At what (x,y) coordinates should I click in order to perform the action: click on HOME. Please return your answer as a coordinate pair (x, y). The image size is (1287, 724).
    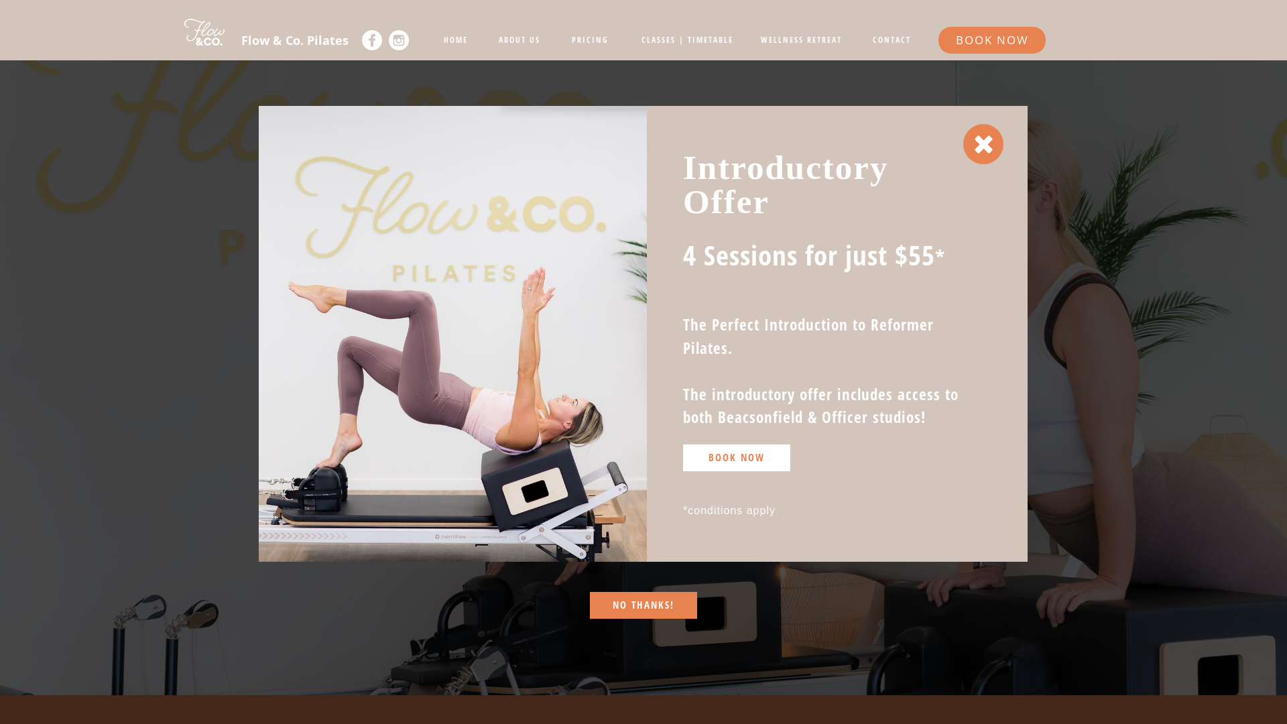
    Looking at the image, I should click on (456, 40).